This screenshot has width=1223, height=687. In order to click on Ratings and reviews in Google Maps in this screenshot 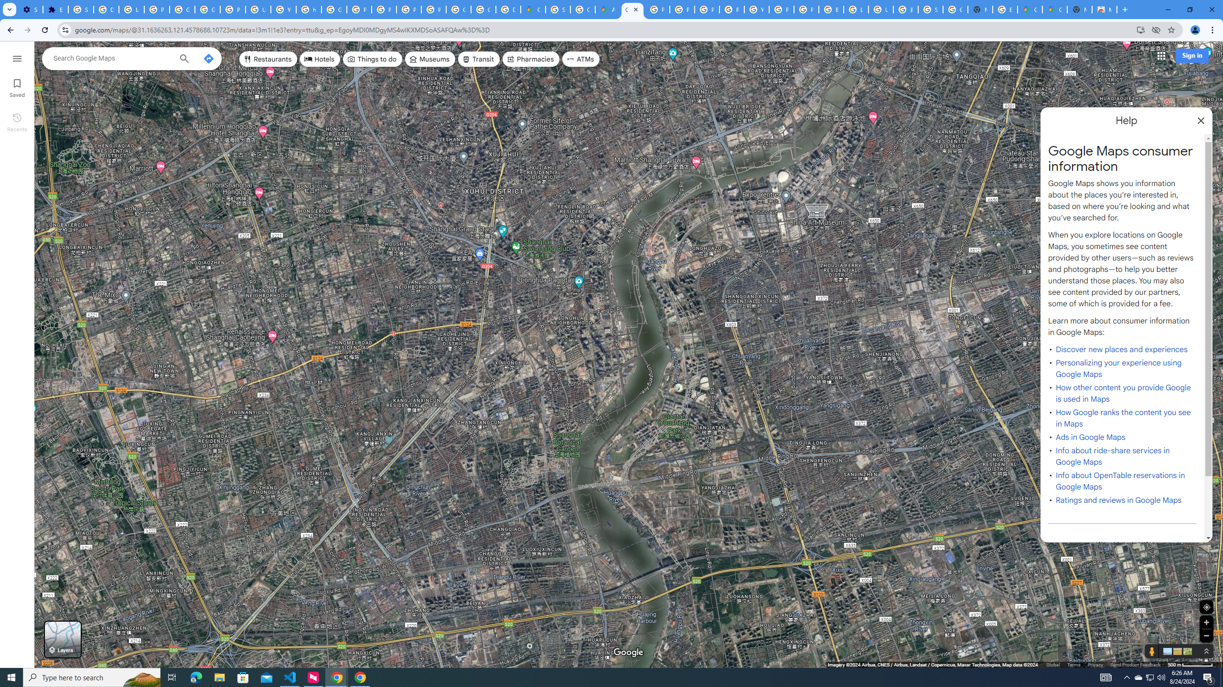, I will do `click(1118, 500)`.